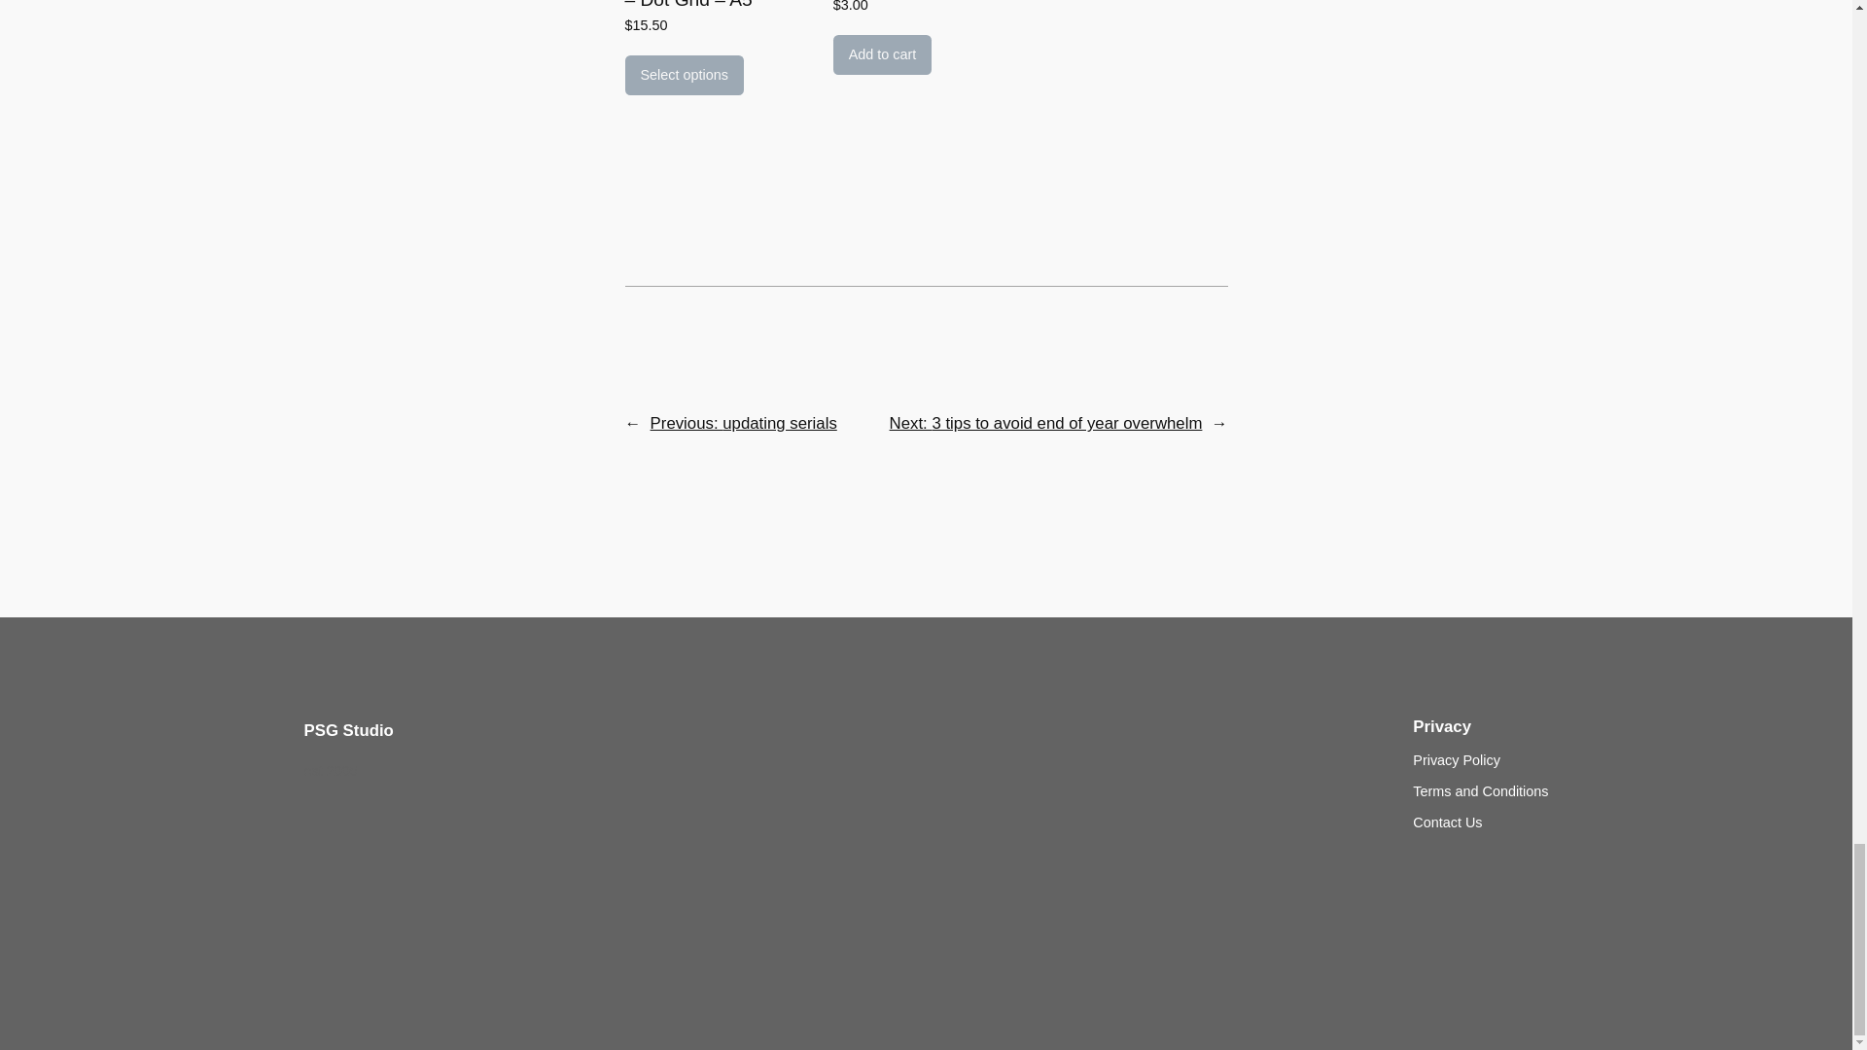 The image size is (1867, 1050). Describe the element at coordinates (743, 422) in the screenshot. I see `Previous: updating serials` at that location.